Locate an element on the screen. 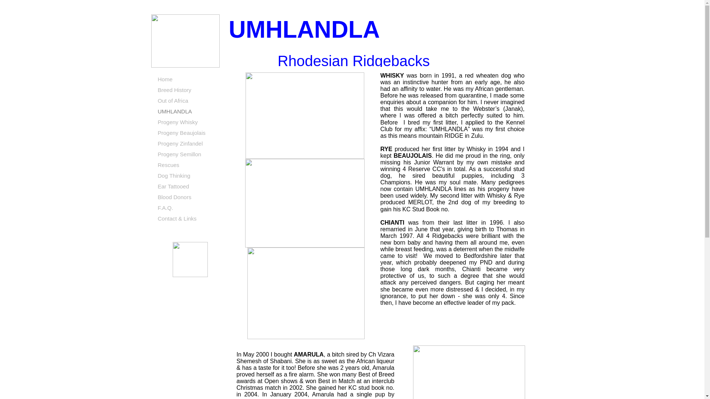  Dog Thinking is located at coordinates (190, 176).